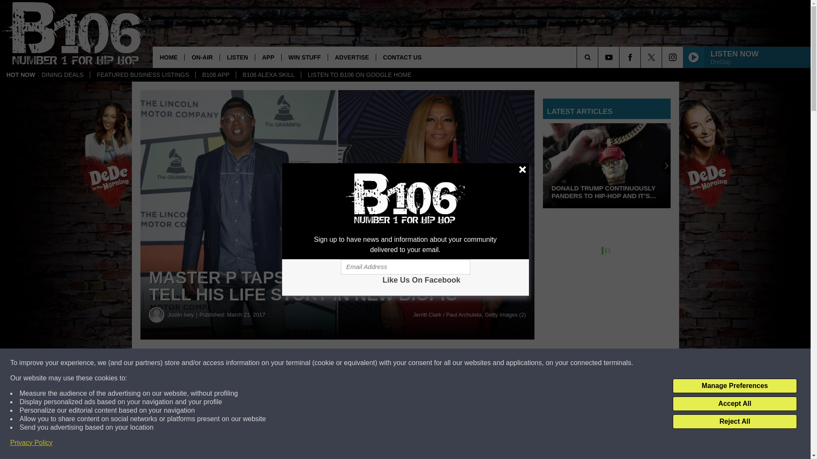 The width and height of the screenshot is (817, 459). What do you see at coordinates (599, 57) in the screenshot?
I see `SEARCH` at bounding box center [599, 57].